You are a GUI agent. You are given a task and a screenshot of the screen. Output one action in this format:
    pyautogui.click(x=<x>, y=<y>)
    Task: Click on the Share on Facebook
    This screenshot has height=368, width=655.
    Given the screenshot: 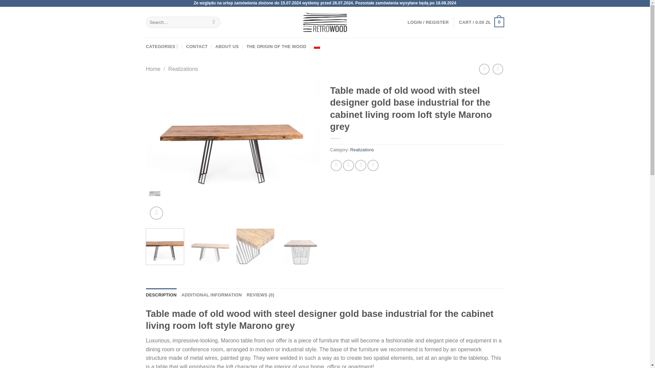 What is the action you would take?
    pyautogui.click(x=336, y=165)
    